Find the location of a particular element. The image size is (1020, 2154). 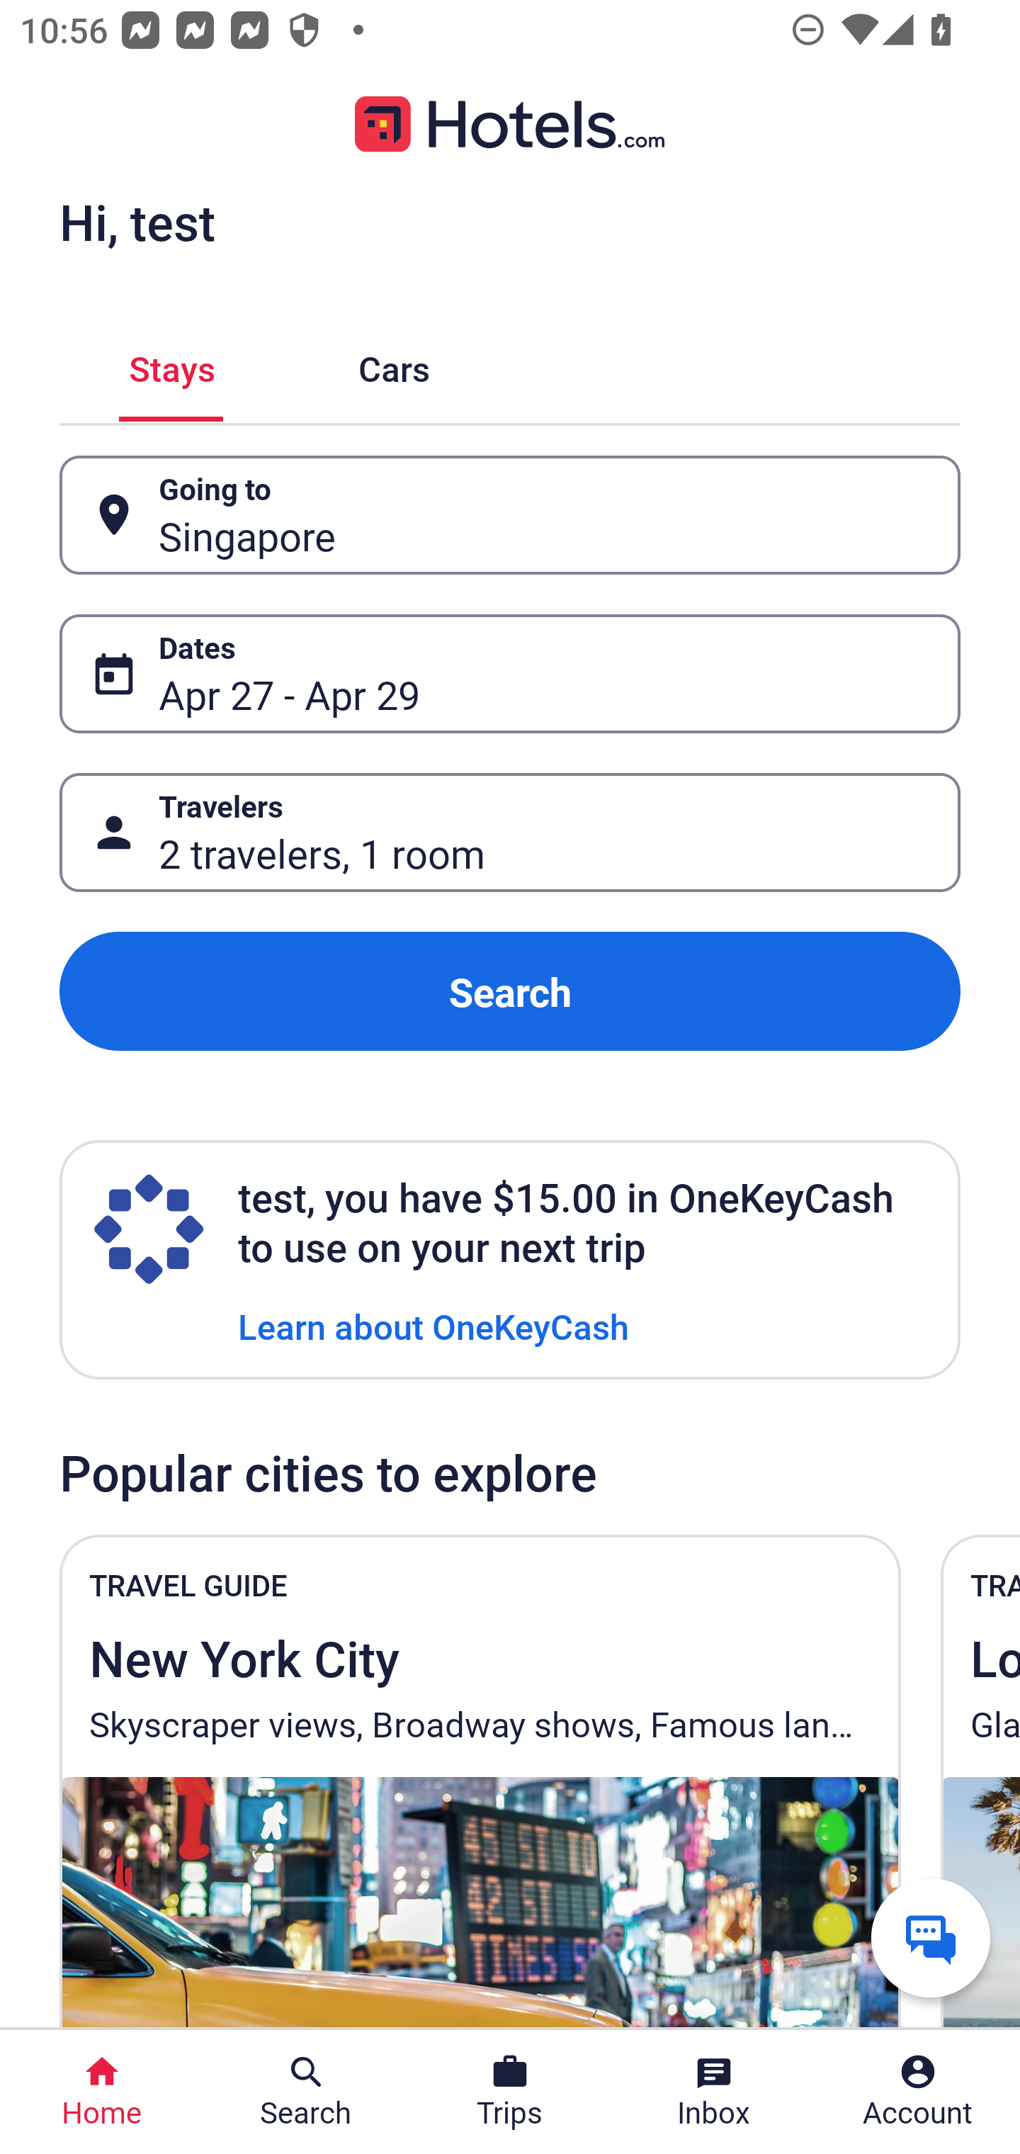

Hi, test is located at coordinates (137, 222).